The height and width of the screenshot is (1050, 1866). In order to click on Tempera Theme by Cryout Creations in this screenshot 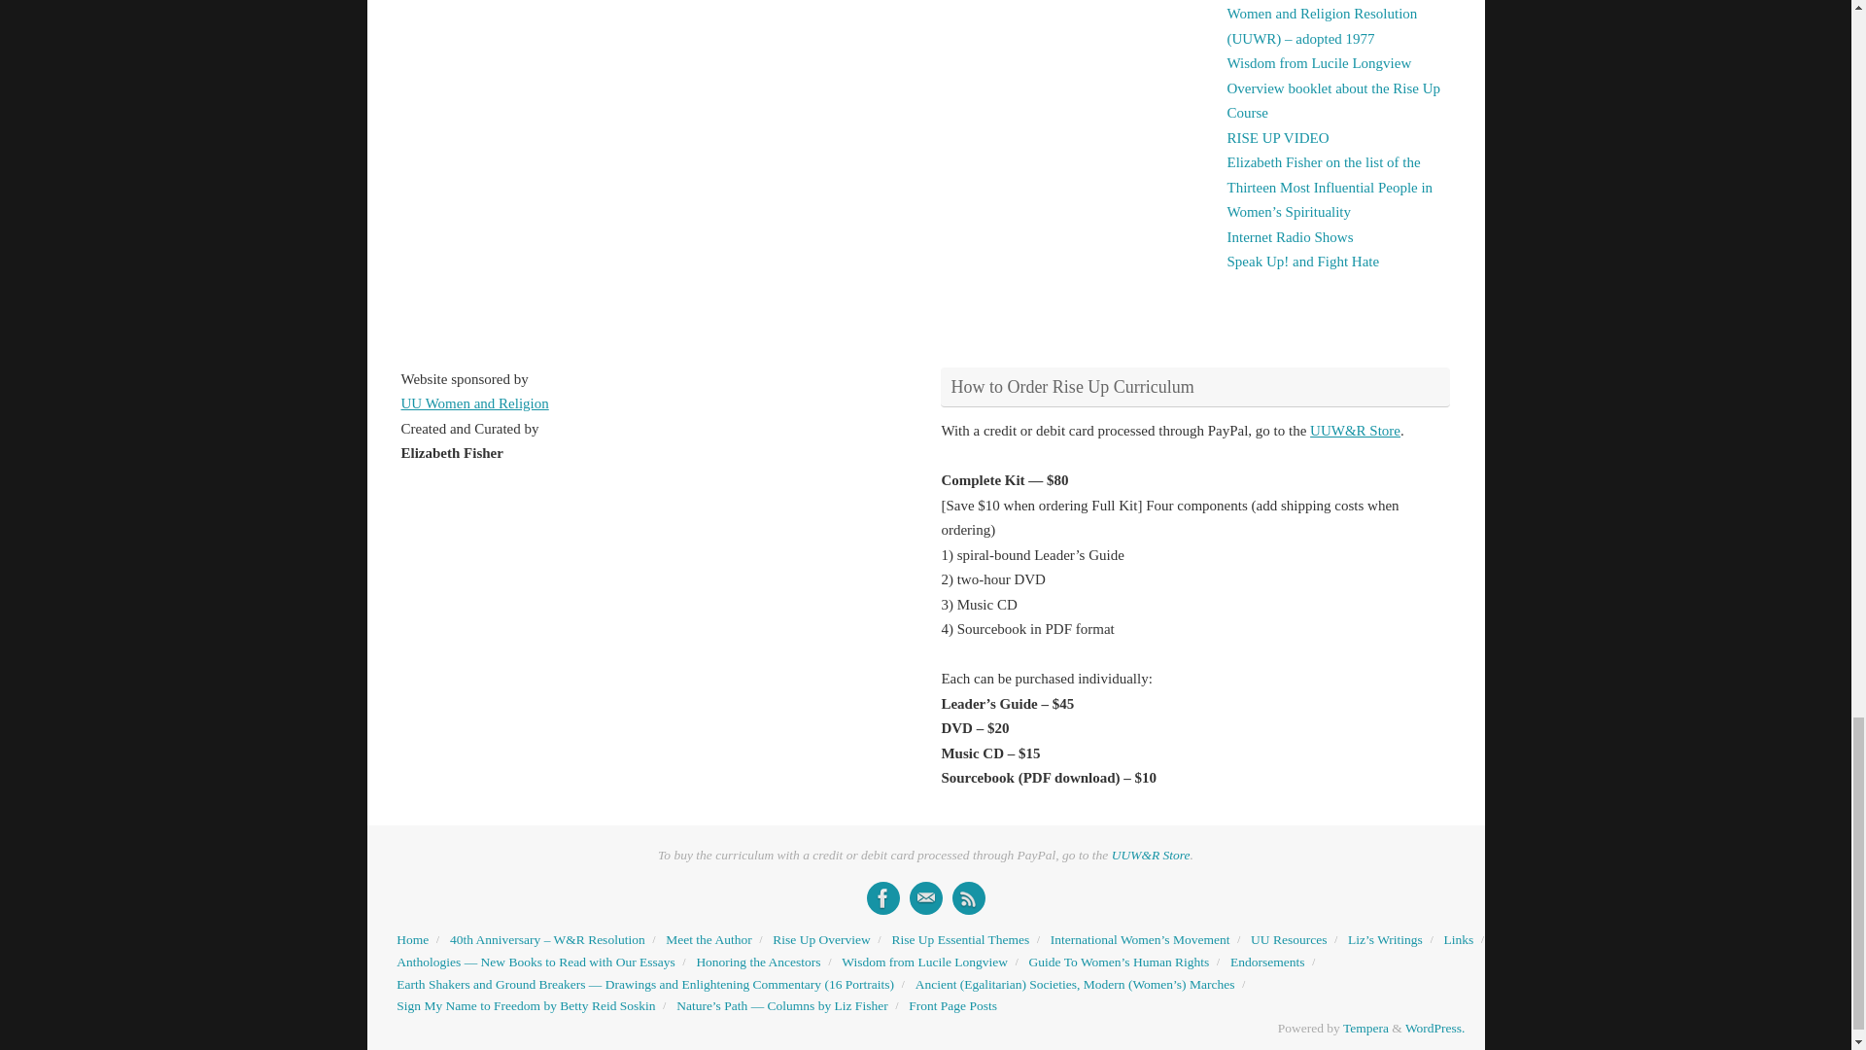, I will do `click(1365, 1027)`.